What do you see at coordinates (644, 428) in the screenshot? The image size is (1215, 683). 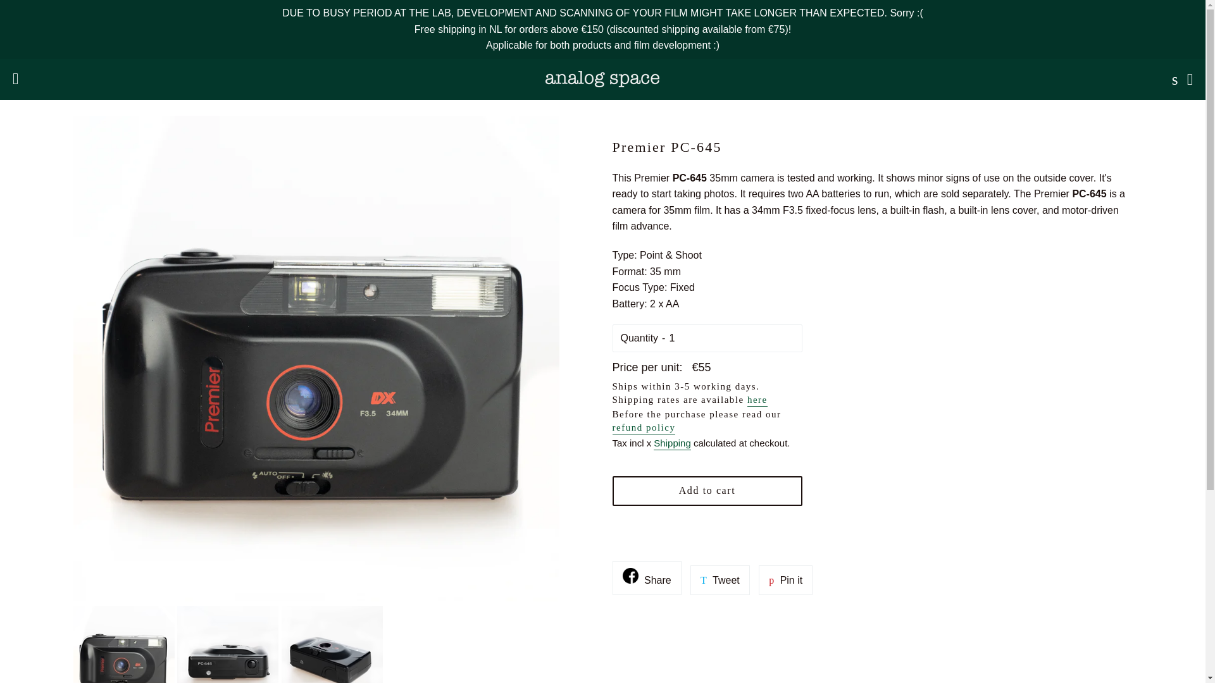 I see `Tweet on Twitter` at bounding box center [644, 428].